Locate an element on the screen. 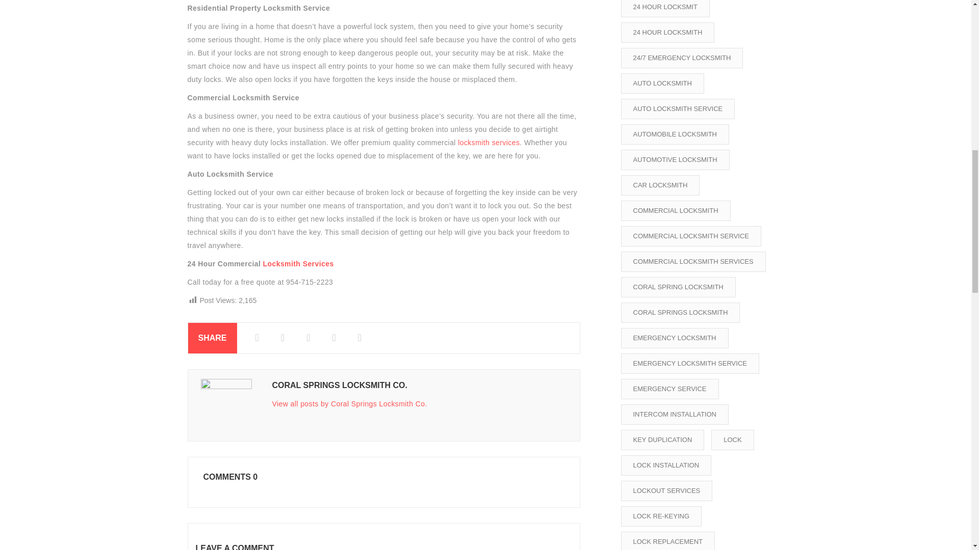 The height and width of the screenshot is (550, 979). COMMERCIAL LOCKSMITH SERVICE is located at coordinates (691, 236).